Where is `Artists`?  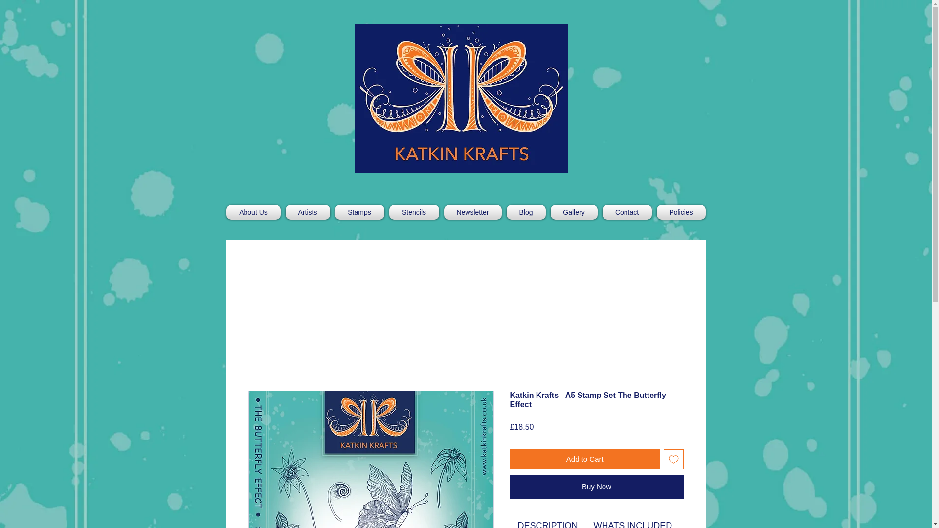
Artists is located at coordinates (307, 212).